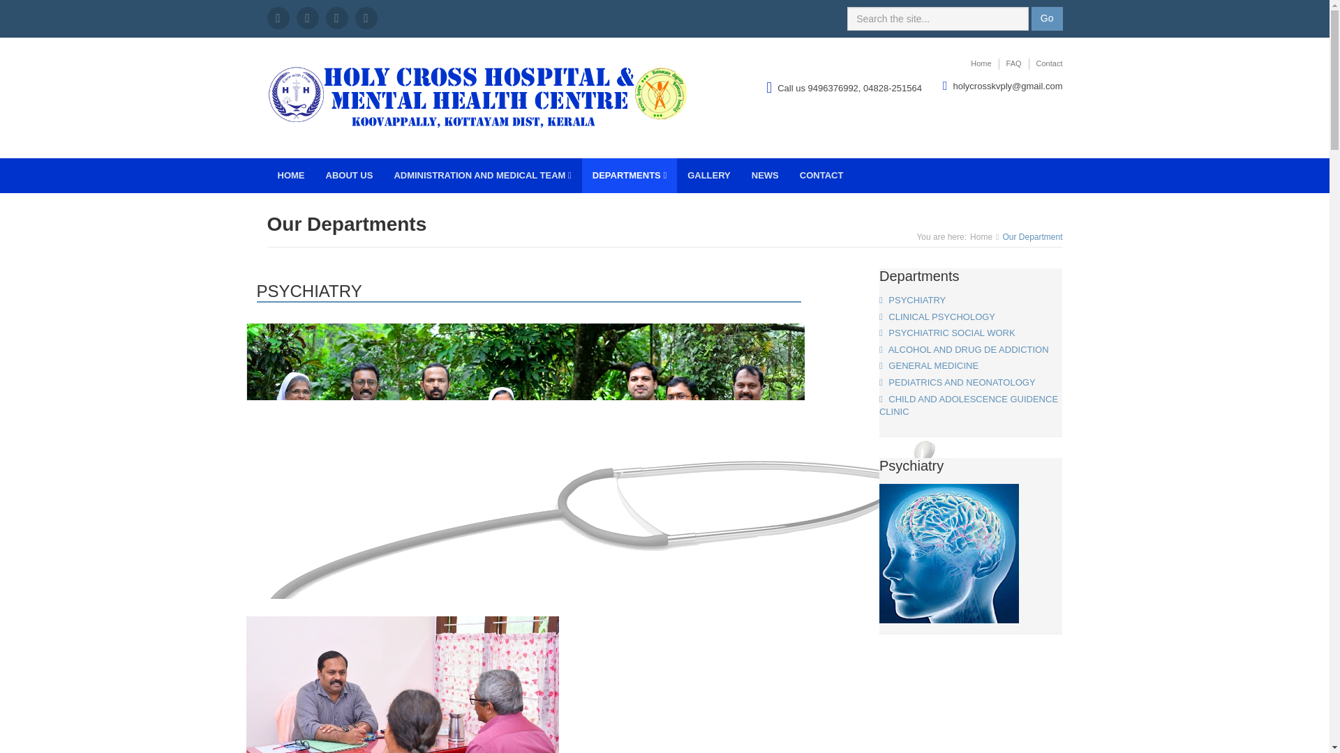 The width and height of the screenshot is (1340, 753). What do you see at coordinates (1047, 18) in the screenshot?
I see `Go` at bounding box center [1047, 18].